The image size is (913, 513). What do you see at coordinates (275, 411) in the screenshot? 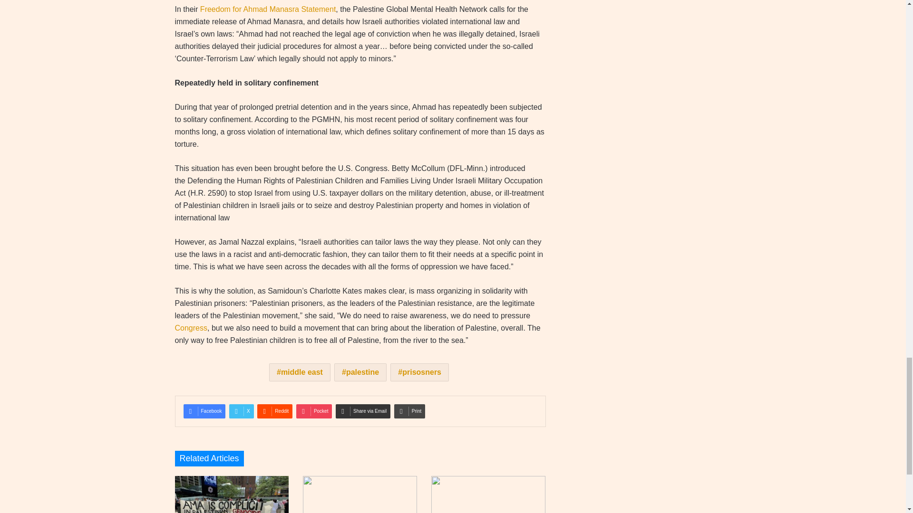
I see `Reddit` at bounding box center [275, 411].